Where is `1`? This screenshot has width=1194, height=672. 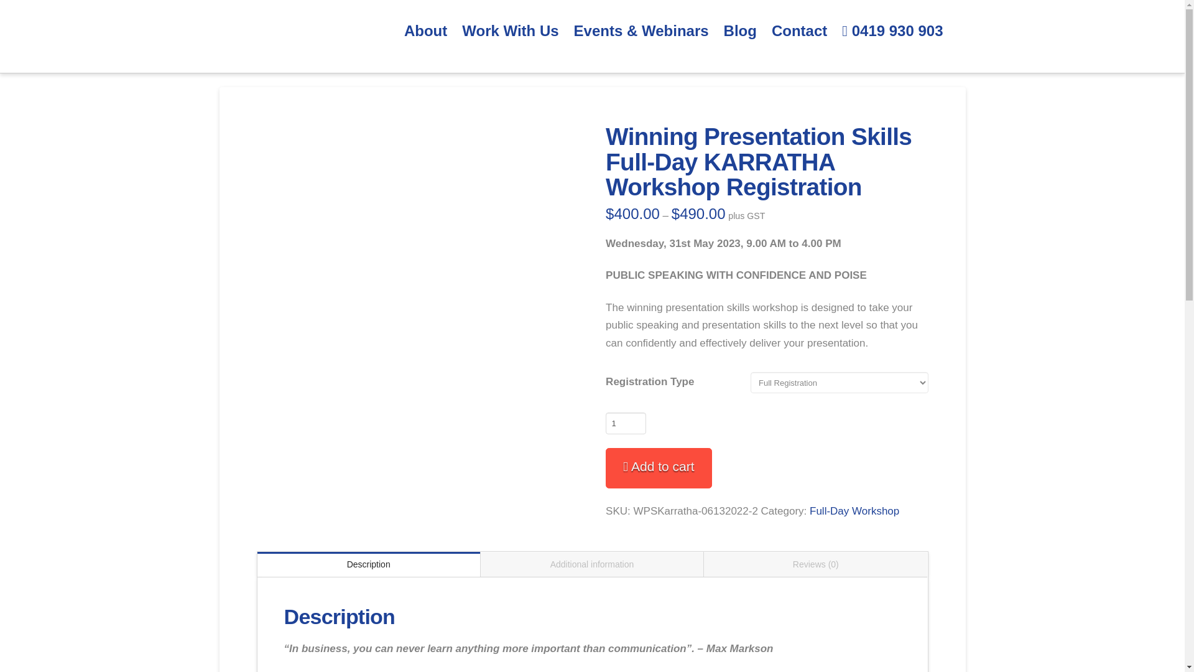 1 is located at coordinates (626, 423).